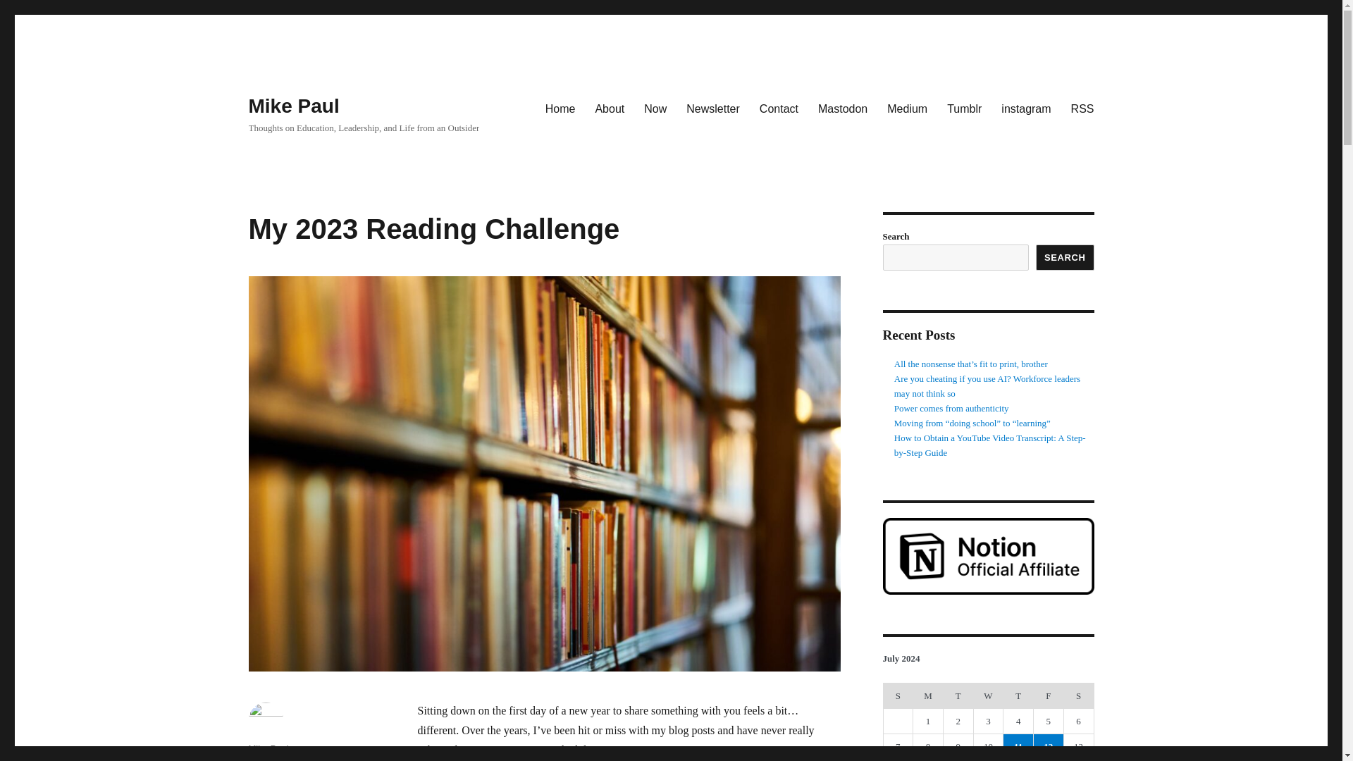 This screenshot has width=1353, height=761. Describe the element at coordinates (1026, 108) in the screenshot. I see `instagram` at that location.